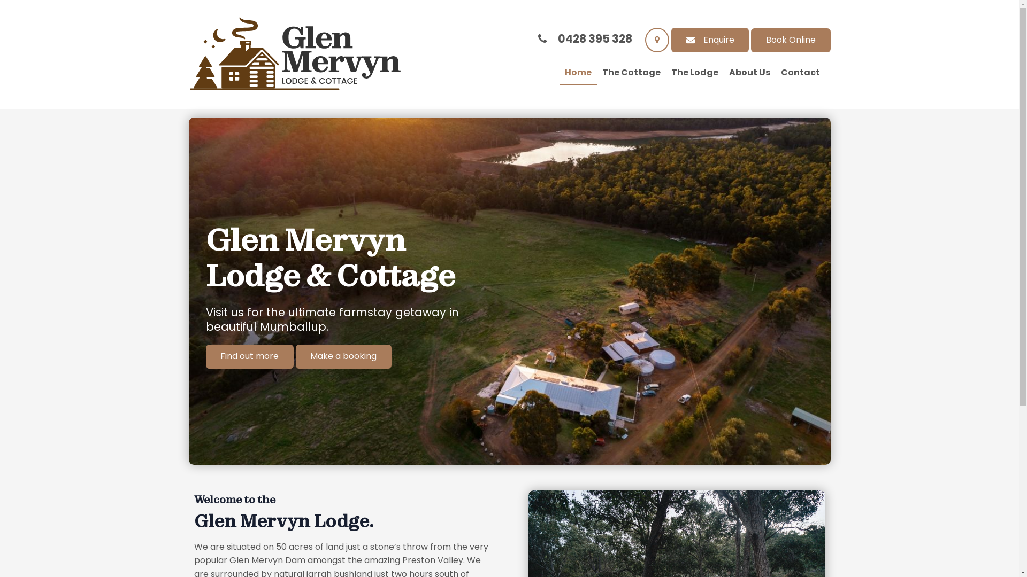 This screenshot has width=1027, height=577. I want to click on Home, so click(578, 73).